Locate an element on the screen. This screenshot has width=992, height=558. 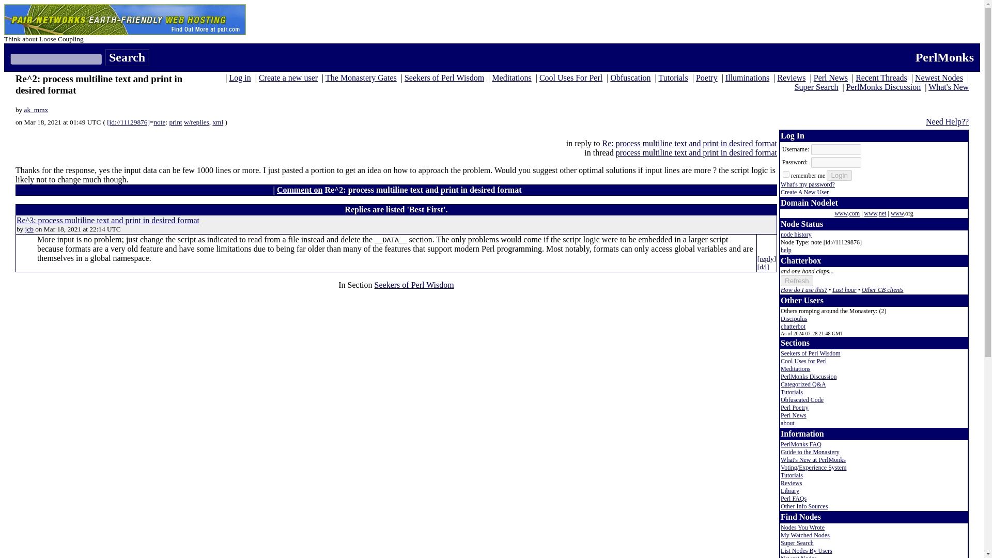
chatterbot's home node. Level 1 is located at coordinates (793, 327).